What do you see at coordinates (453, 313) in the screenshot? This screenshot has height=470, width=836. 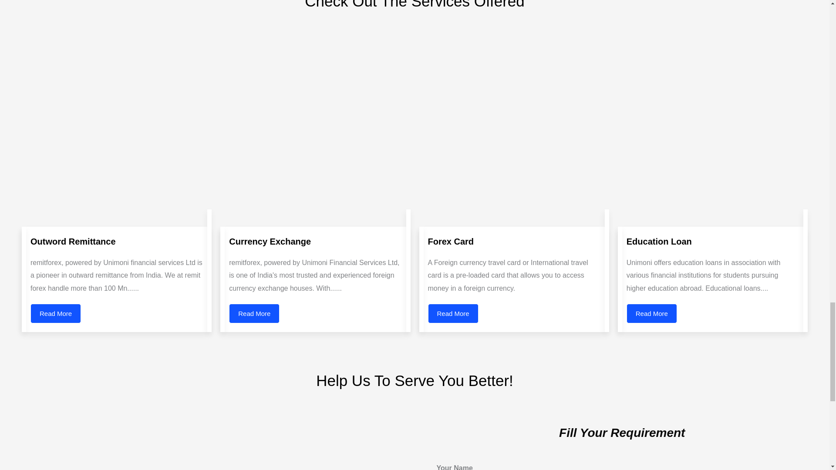 I see `Read More` at bounding box center [453, 313].